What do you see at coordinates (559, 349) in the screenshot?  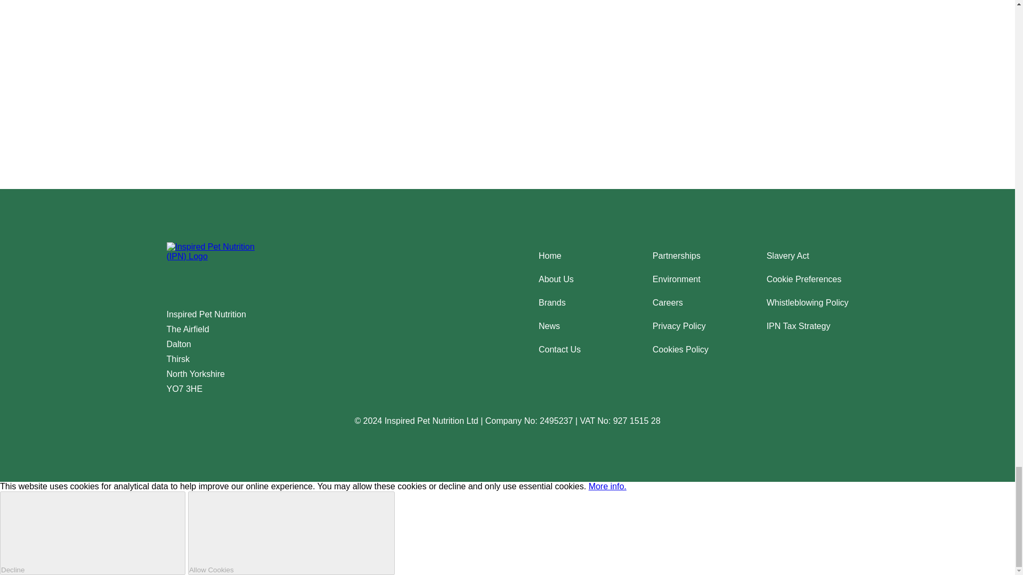 I see `Contact Us` at bounding box center [559, 349].